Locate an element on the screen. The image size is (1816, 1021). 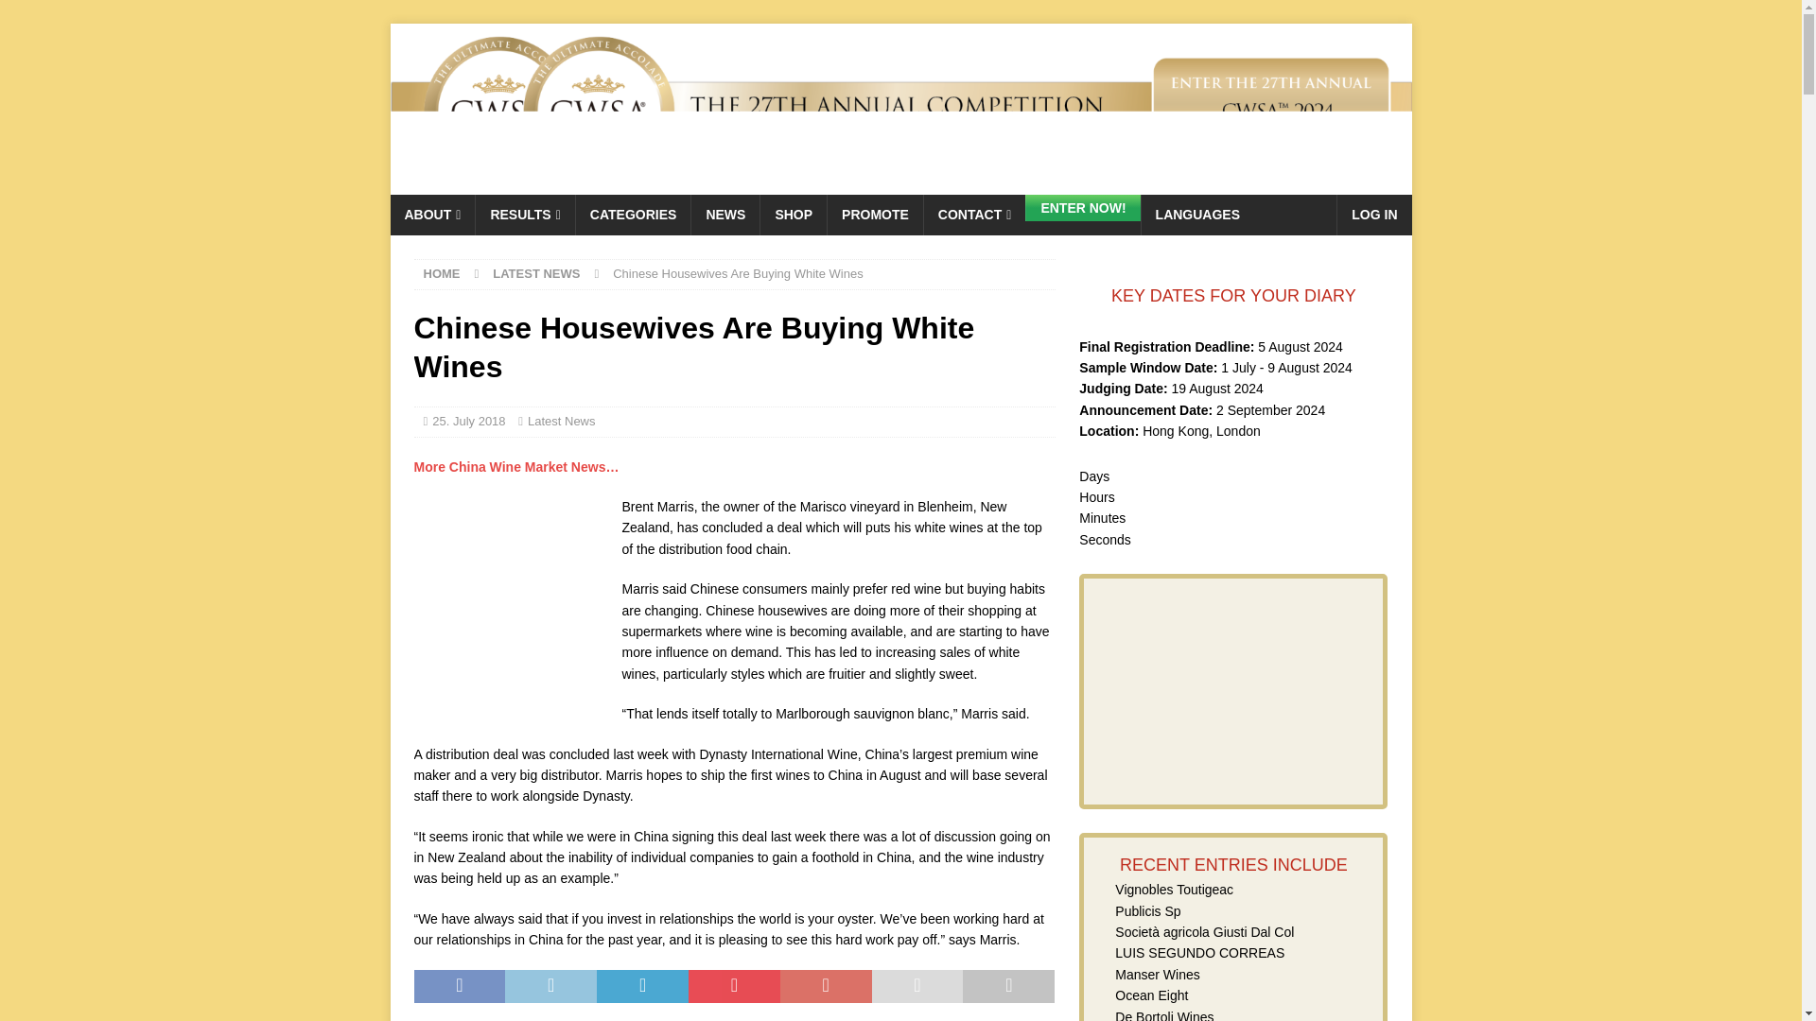
RESULTS is located at coordinates (524, 215).